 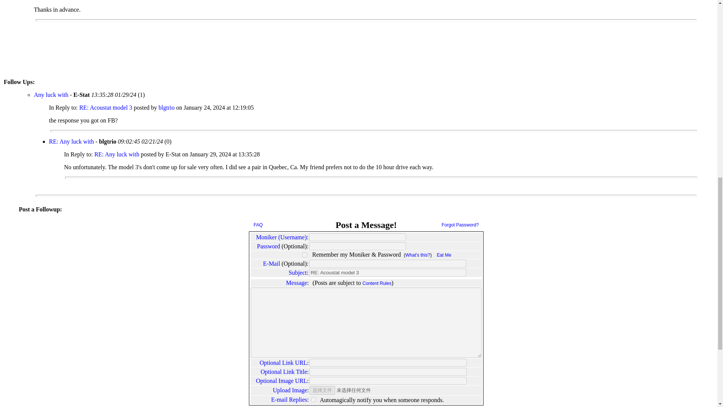 What do you see at coordinates (167, 107) in the screenshot?
I see `blgtrio` at bounding box center [167, 107].